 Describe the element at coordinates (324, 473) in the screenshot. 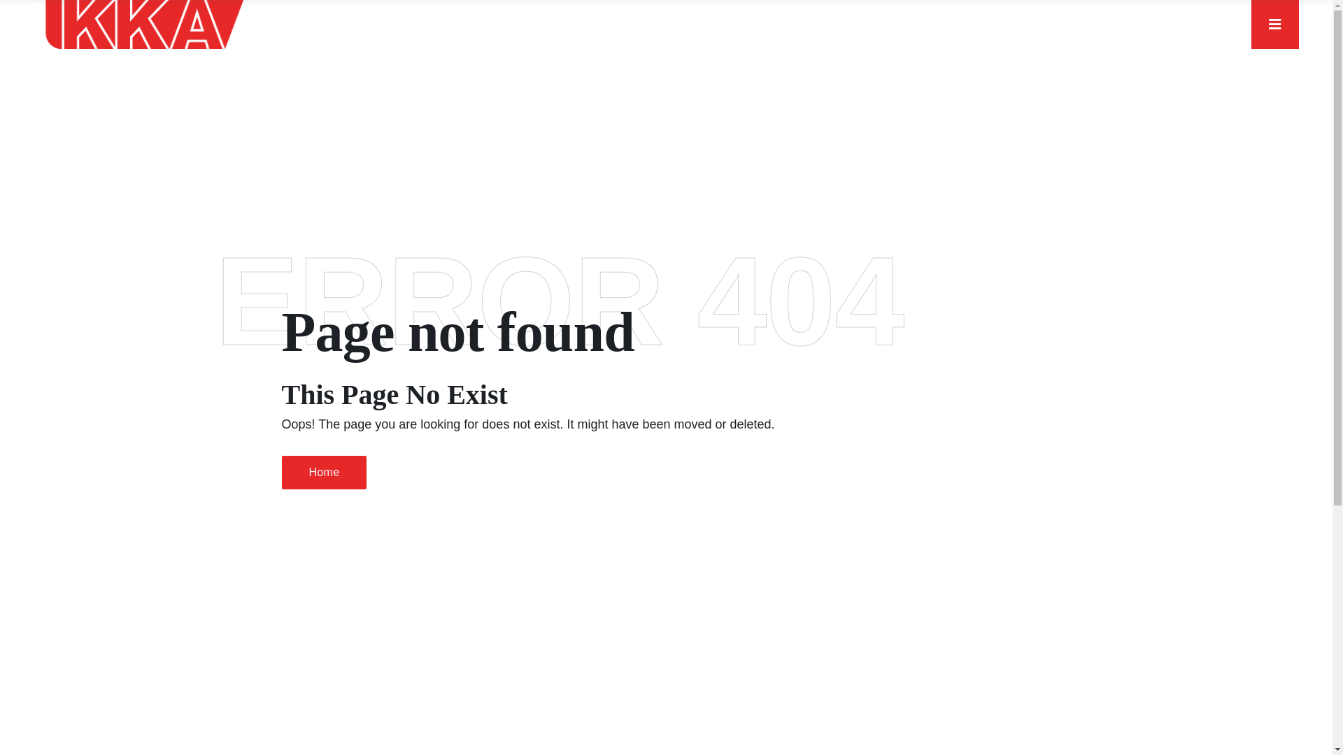

I see `Home` at that location.